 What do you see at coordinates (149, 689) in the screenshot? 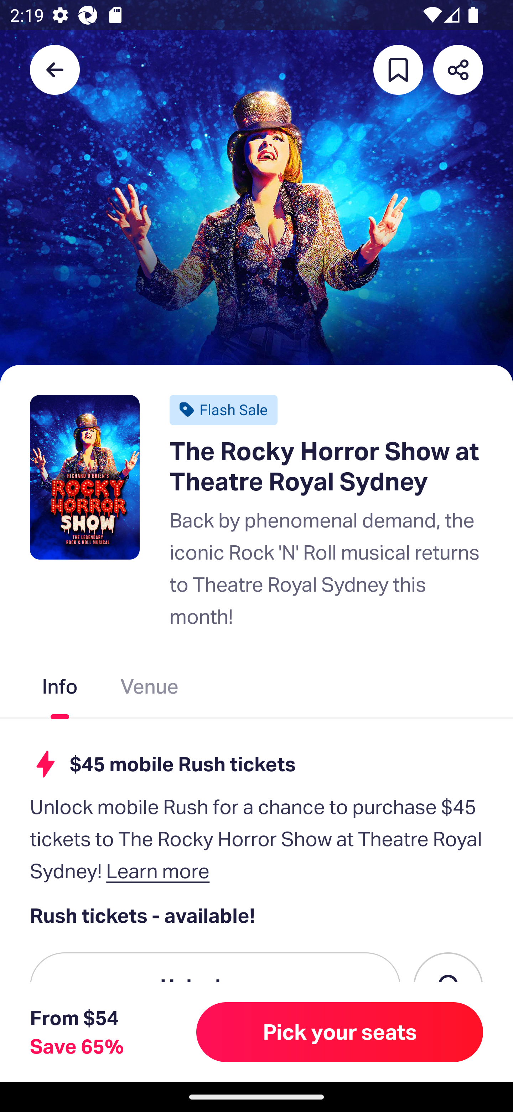
I see `Venue` at bounding box center [149, 689].